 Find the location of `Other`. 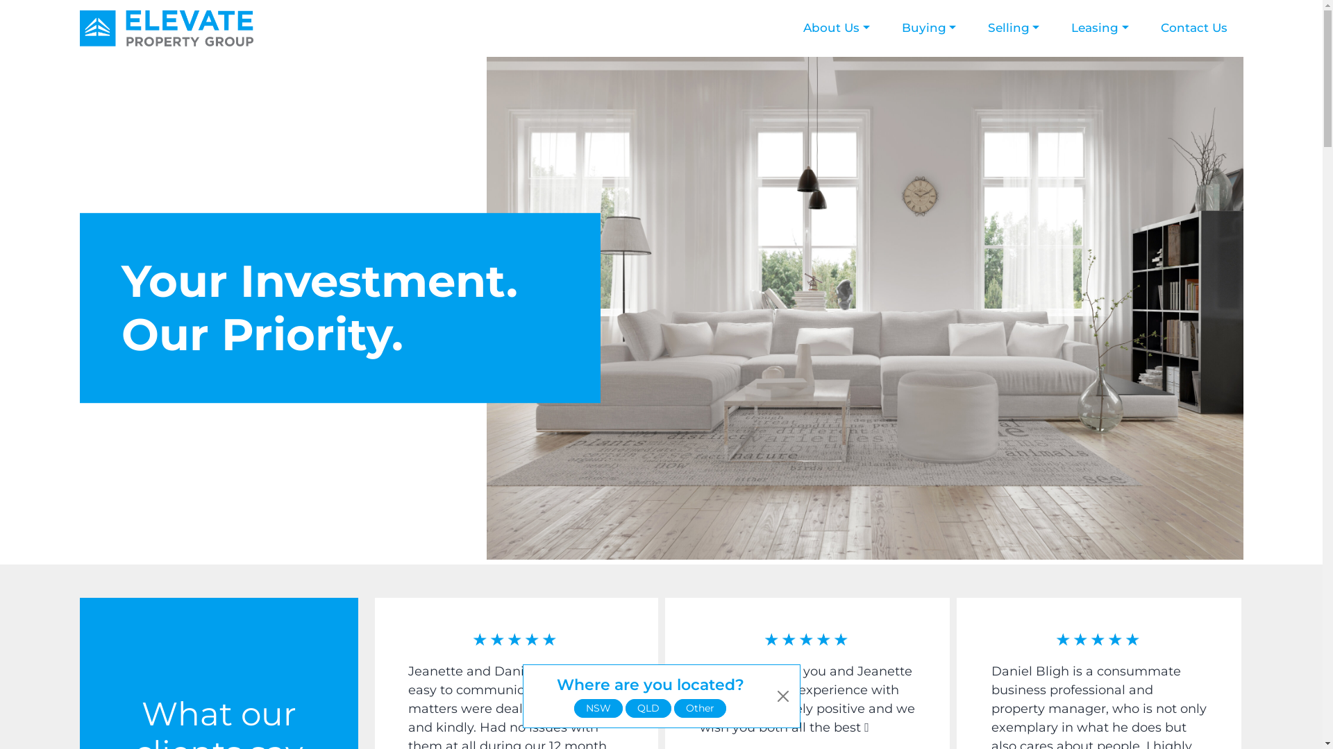

Other is located at coordinates (700, 708).